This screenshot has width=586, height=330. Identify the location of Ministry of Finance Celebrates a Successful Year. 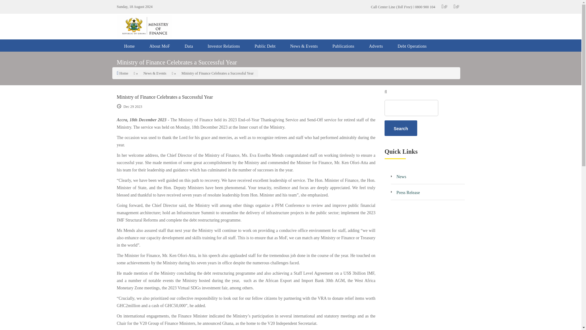
(165, 97).